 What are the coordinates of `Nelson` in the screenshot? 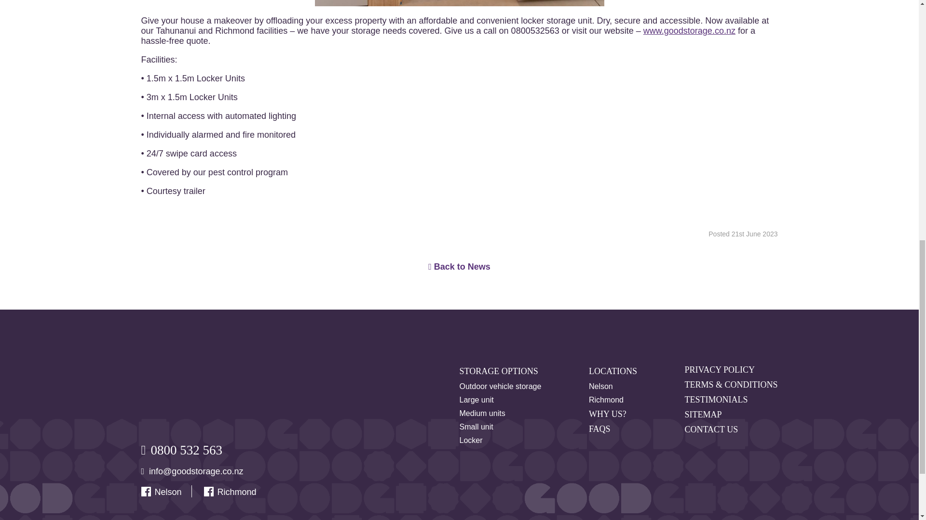 It's located at (168, 492).